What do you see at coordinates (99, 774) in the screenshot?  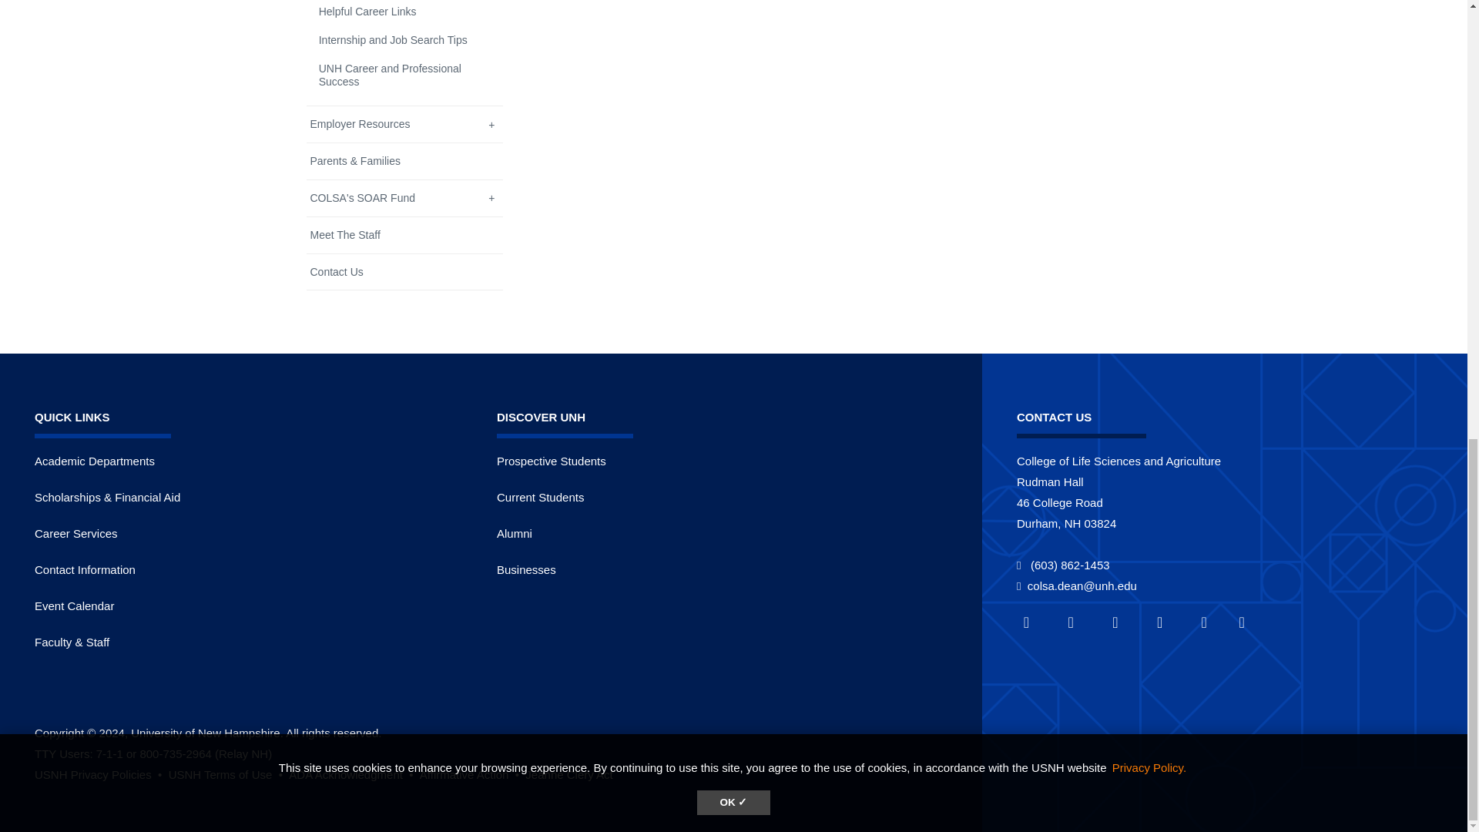 I see `Learn` at bounding box center [99, 774].